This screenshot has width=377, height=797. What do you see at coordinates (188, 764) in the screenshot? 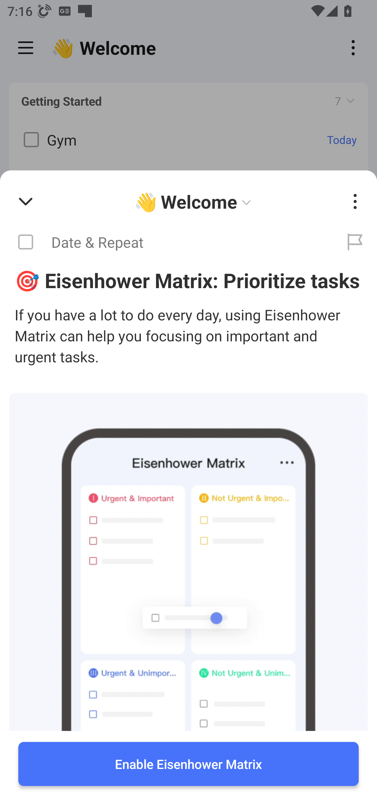
I see `Enable Eisenhower Matrix` at bounding box center [188, 764].